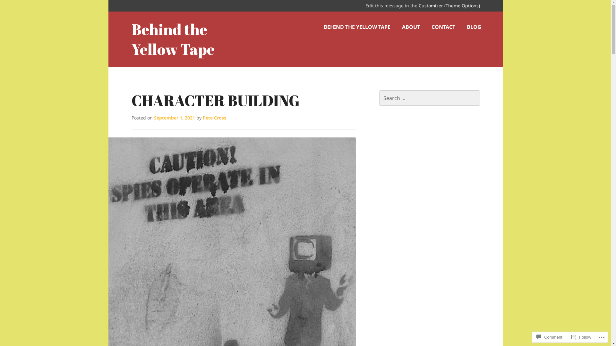 This screenshot has width=616, height=346. Describe the element at coordinates (357, 27) in the screenshot. I see `BEHIND THE YELLOW TAPE` at that location.